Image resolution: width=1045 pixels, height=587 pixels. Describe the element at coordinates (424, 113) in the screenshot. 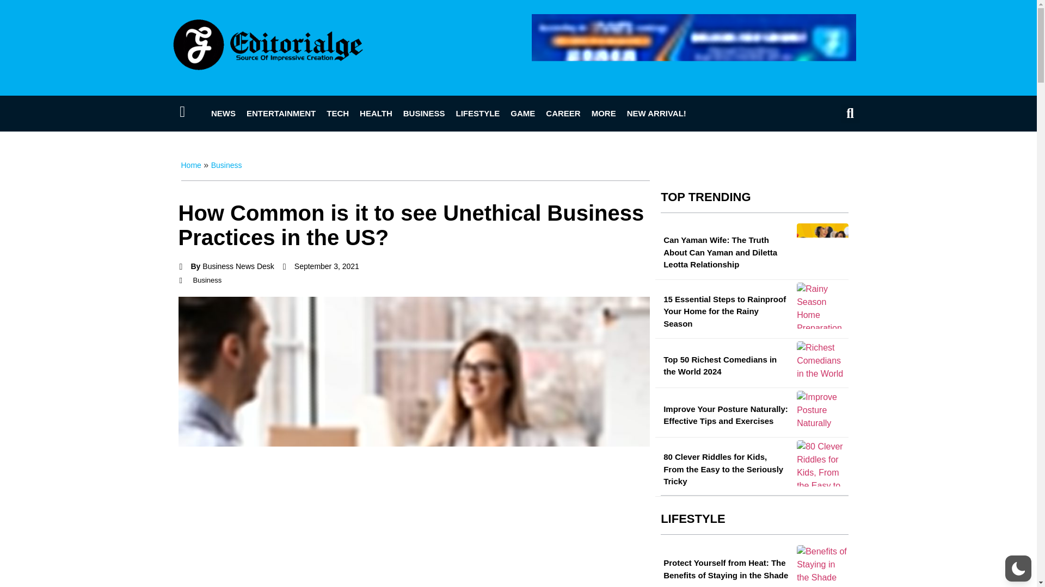

I see `BUSINESS` at that location.